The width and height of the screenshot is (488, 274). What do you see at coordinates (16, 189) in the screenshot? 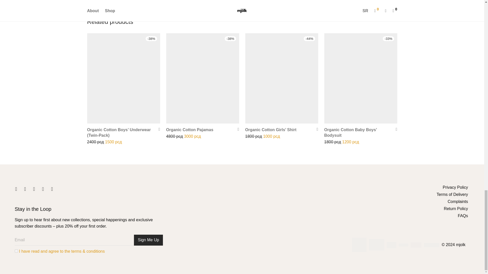
I see `Facebook` at bounding box center [16, 189].